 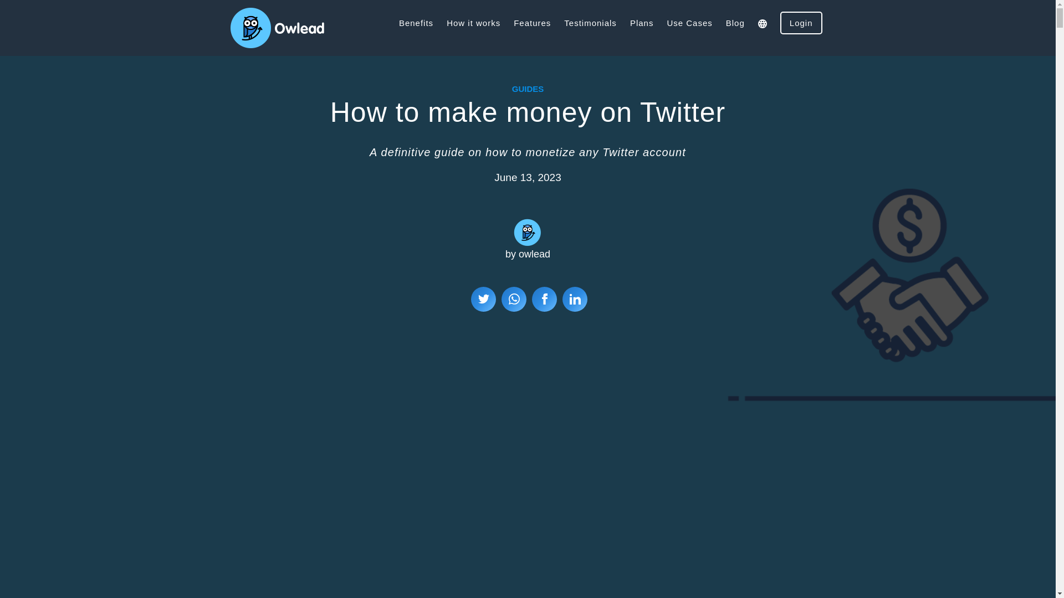 What do you see at coordinates (801, 22) in the screenshot?
I see `Login` at bounding box center [801, 22].